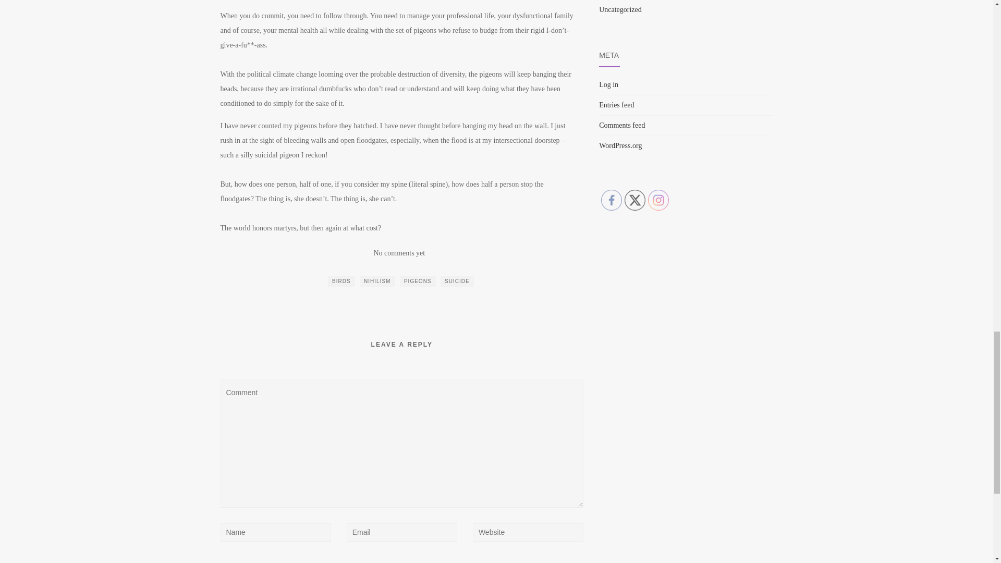  I want to click on Twitter, so click(635, 200).